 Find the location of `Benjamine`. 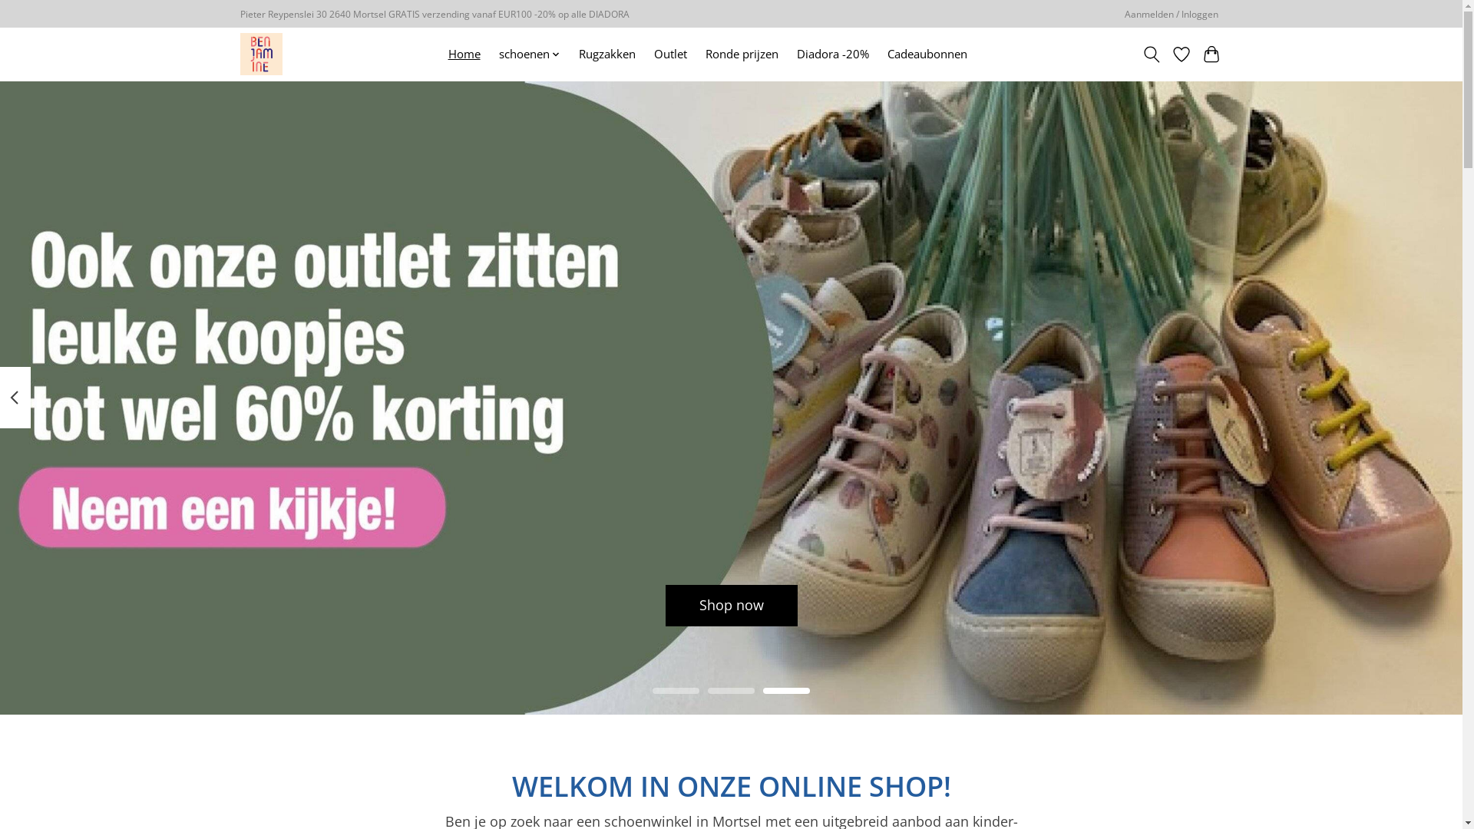

Benjamine is located at coordinates (261, 54).